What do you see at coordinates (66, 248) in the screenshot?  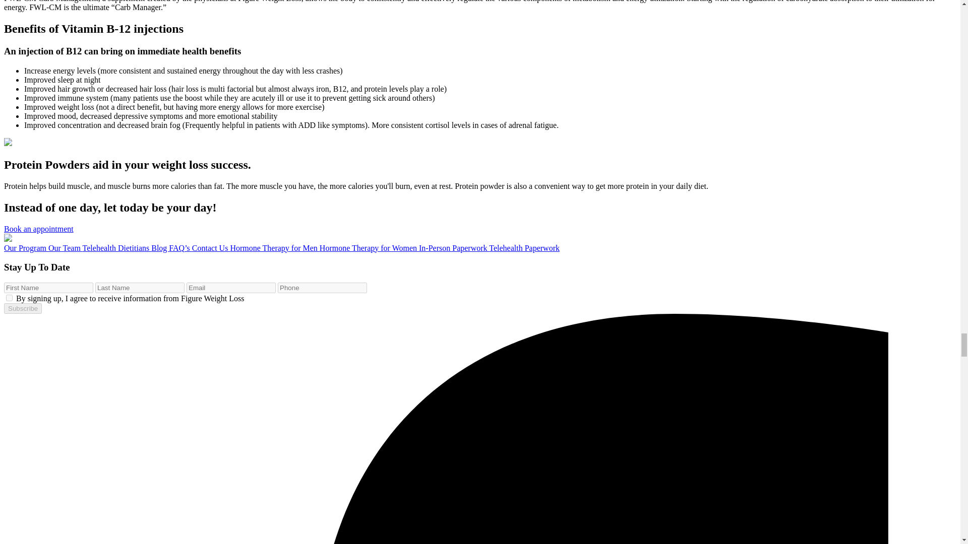 I see `Our Team` at bounding box center [66, 248].